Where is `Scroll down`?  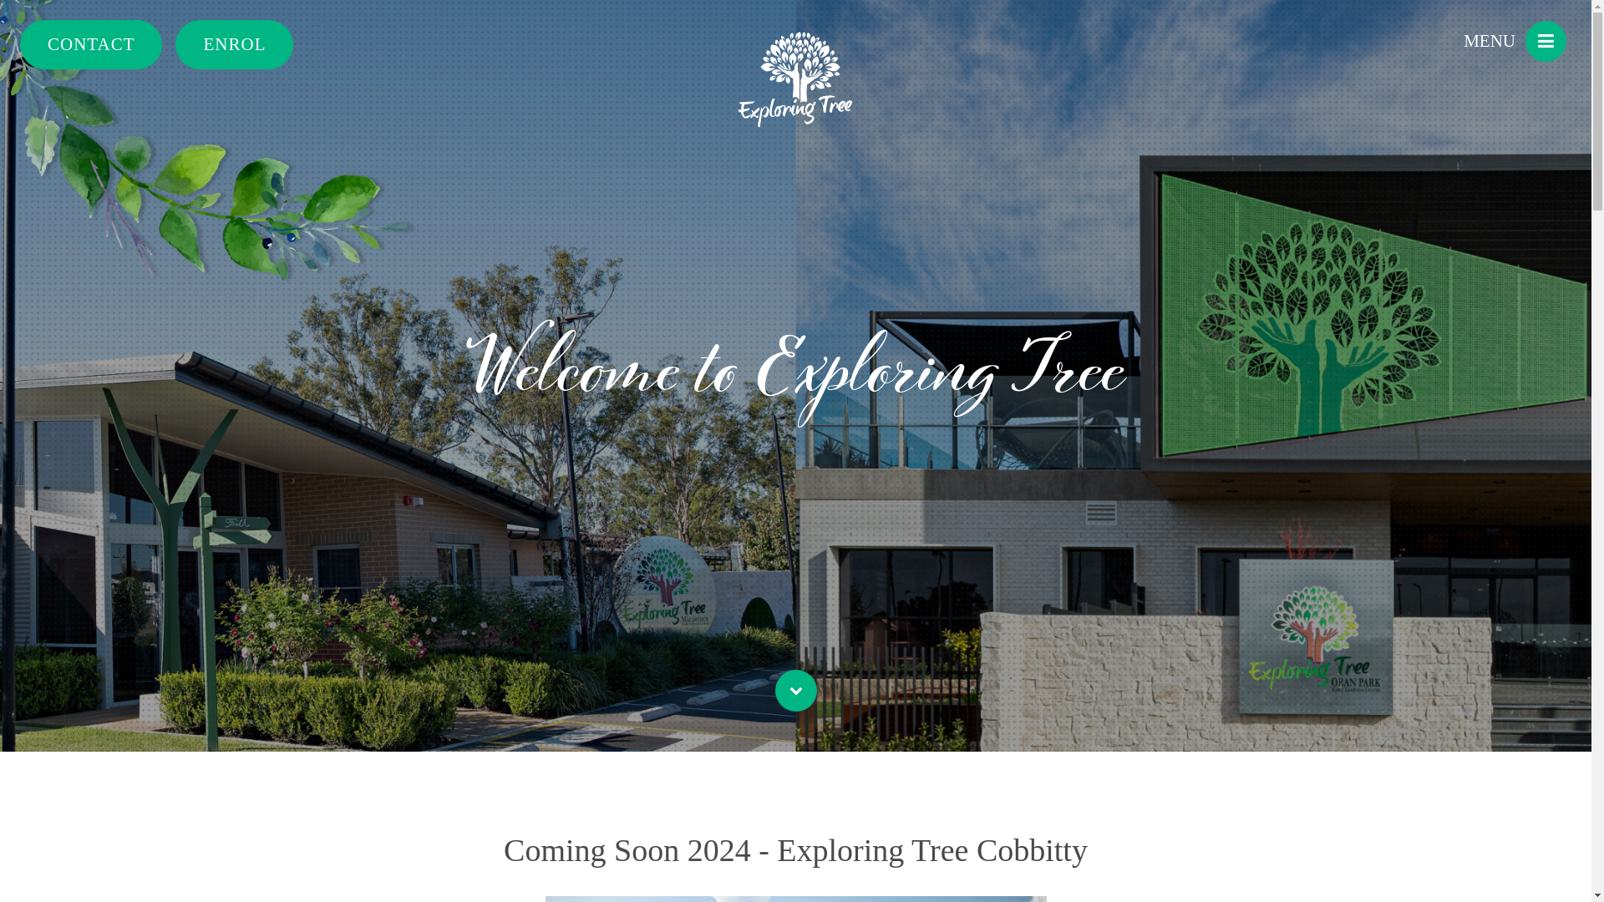 Scroll down is located at coordinates (796, 691).